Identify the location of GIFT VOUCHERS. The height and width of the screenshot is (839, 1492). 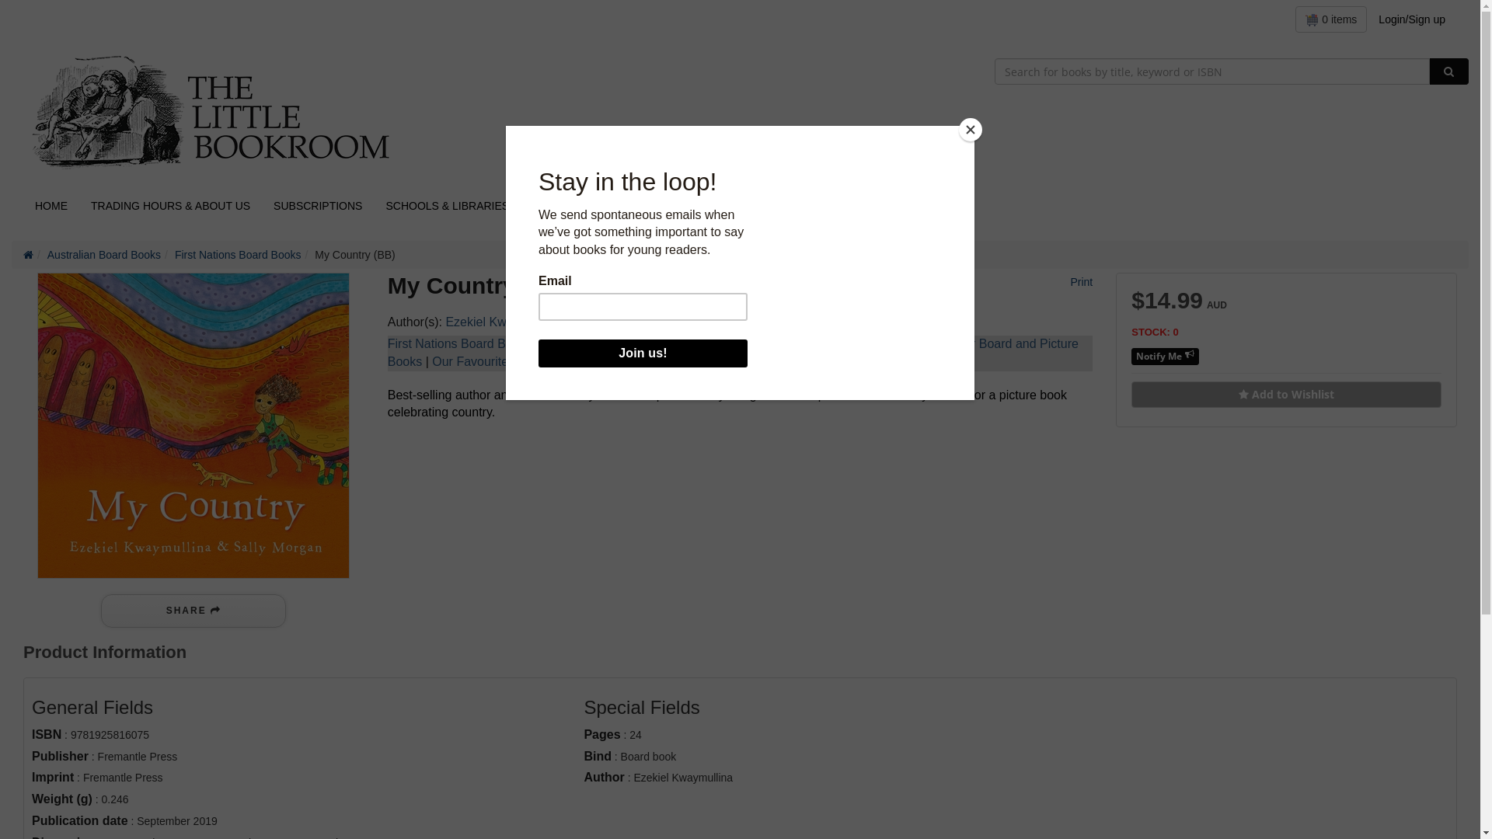
(905, 206).